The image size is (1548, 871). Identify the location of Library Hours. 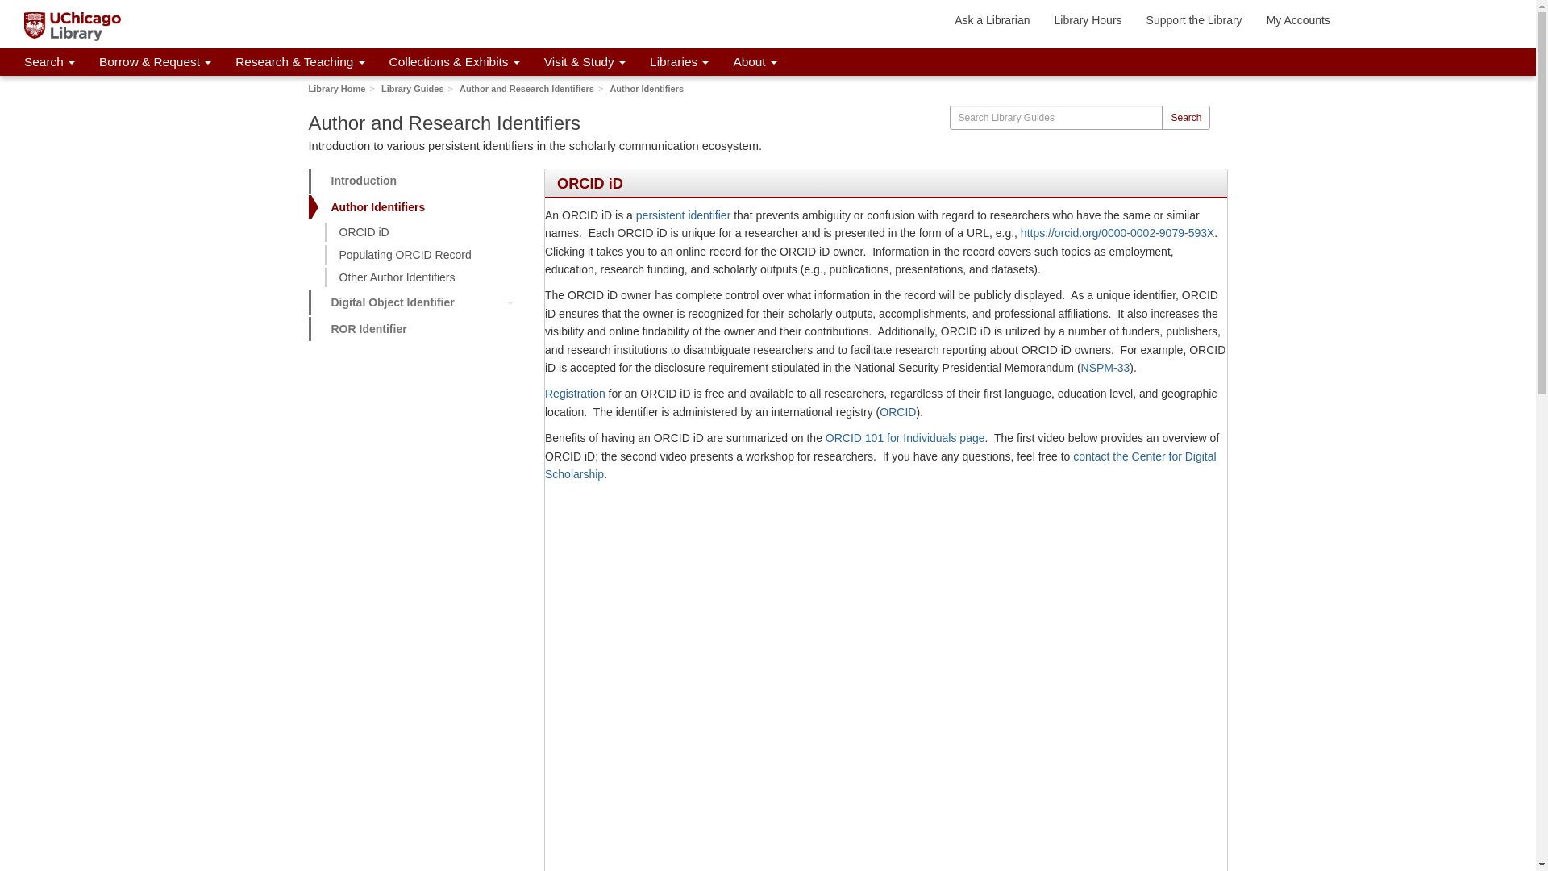
(1088, 19).